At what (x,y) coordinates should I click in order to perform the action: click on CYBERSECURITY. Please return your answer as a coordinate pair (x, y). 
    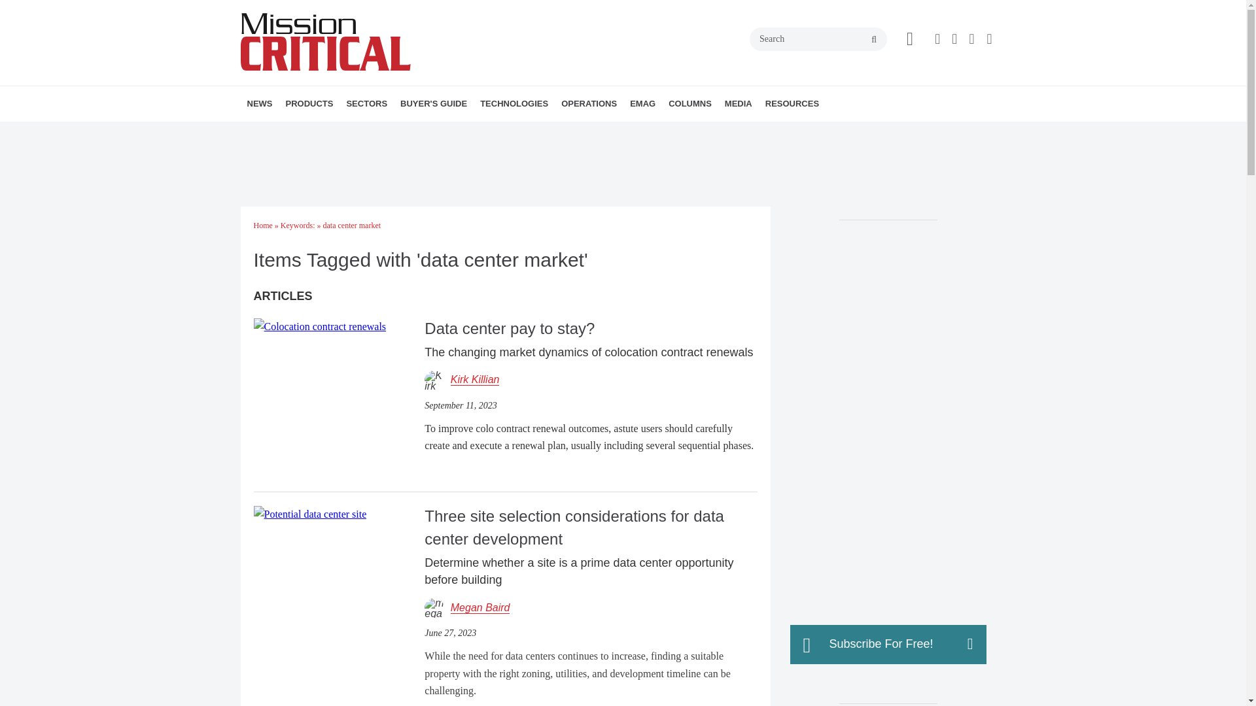
    Looking at the image, I should click on (571, 132).